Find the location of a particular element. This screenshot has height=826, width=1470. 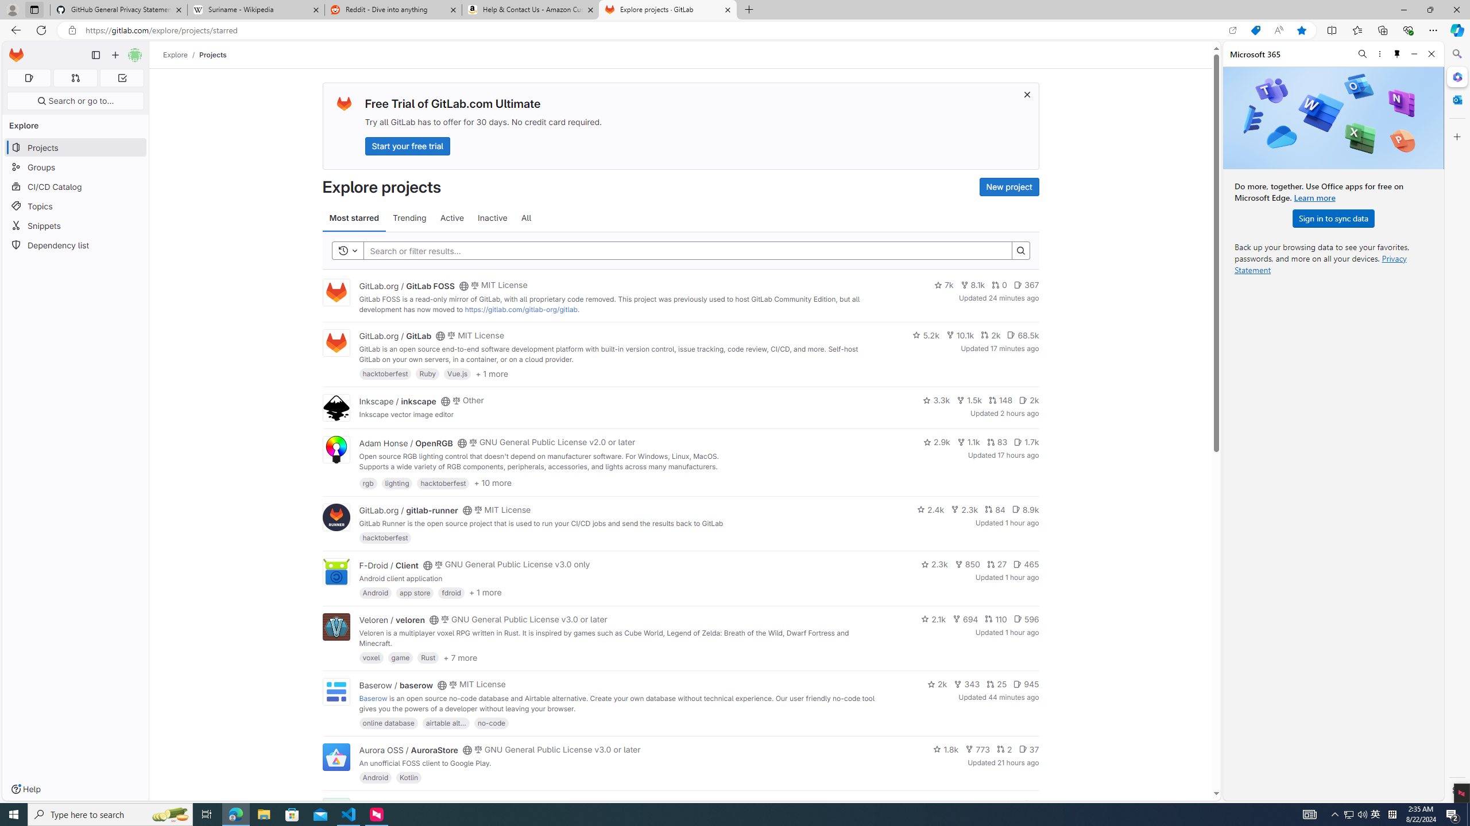

lighting is located at coordinates (396, 482).